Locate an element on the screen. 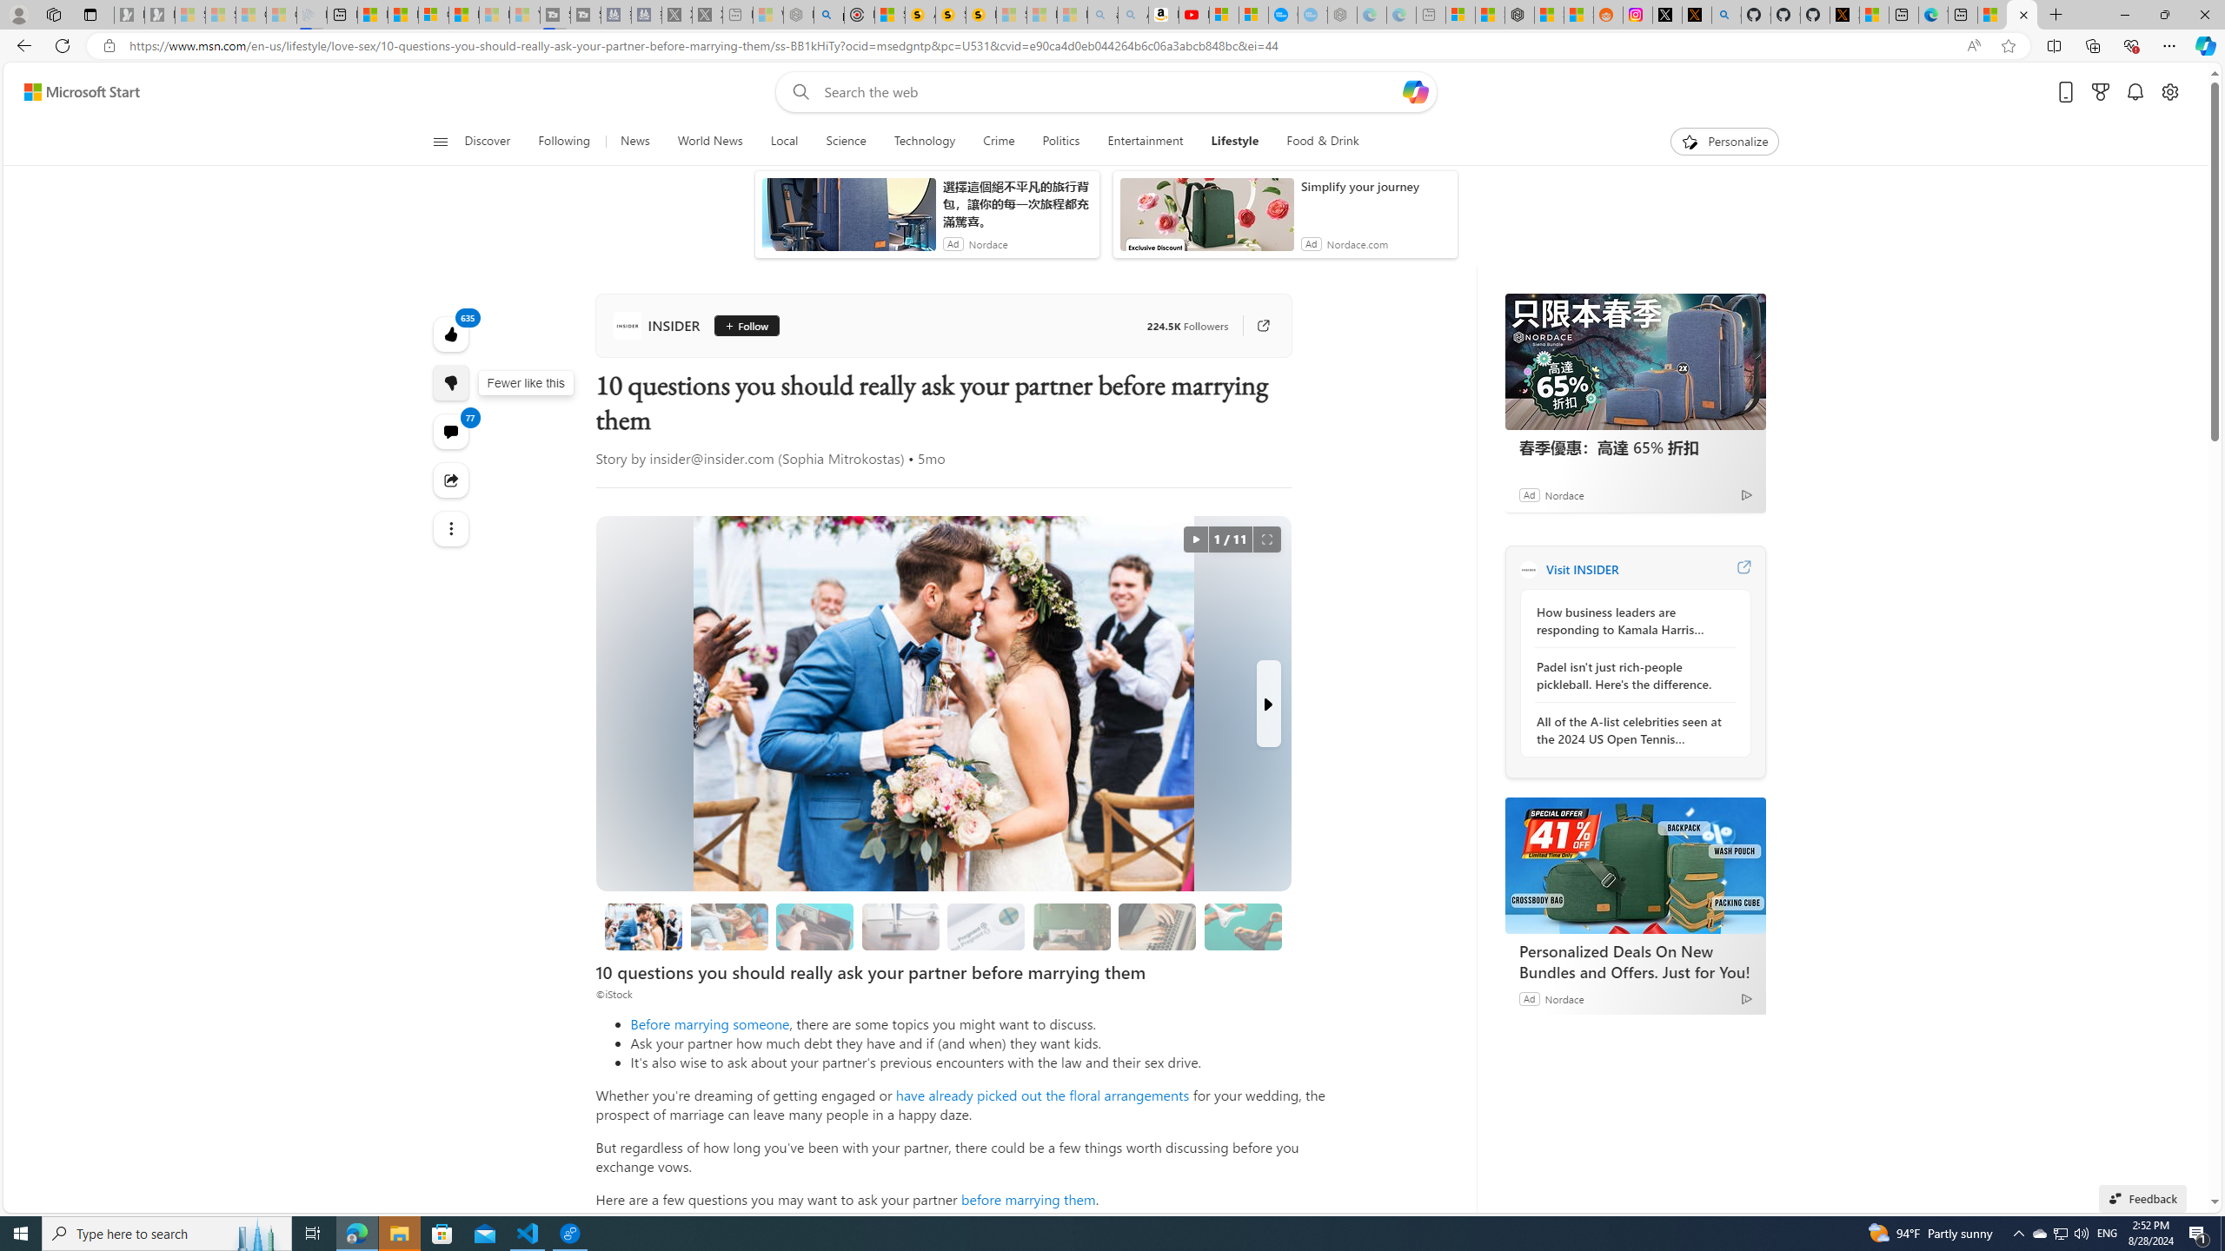 This screenshot has width=2225, height=1251. Visit INSIDER website is located at coordinates (1743, 569).